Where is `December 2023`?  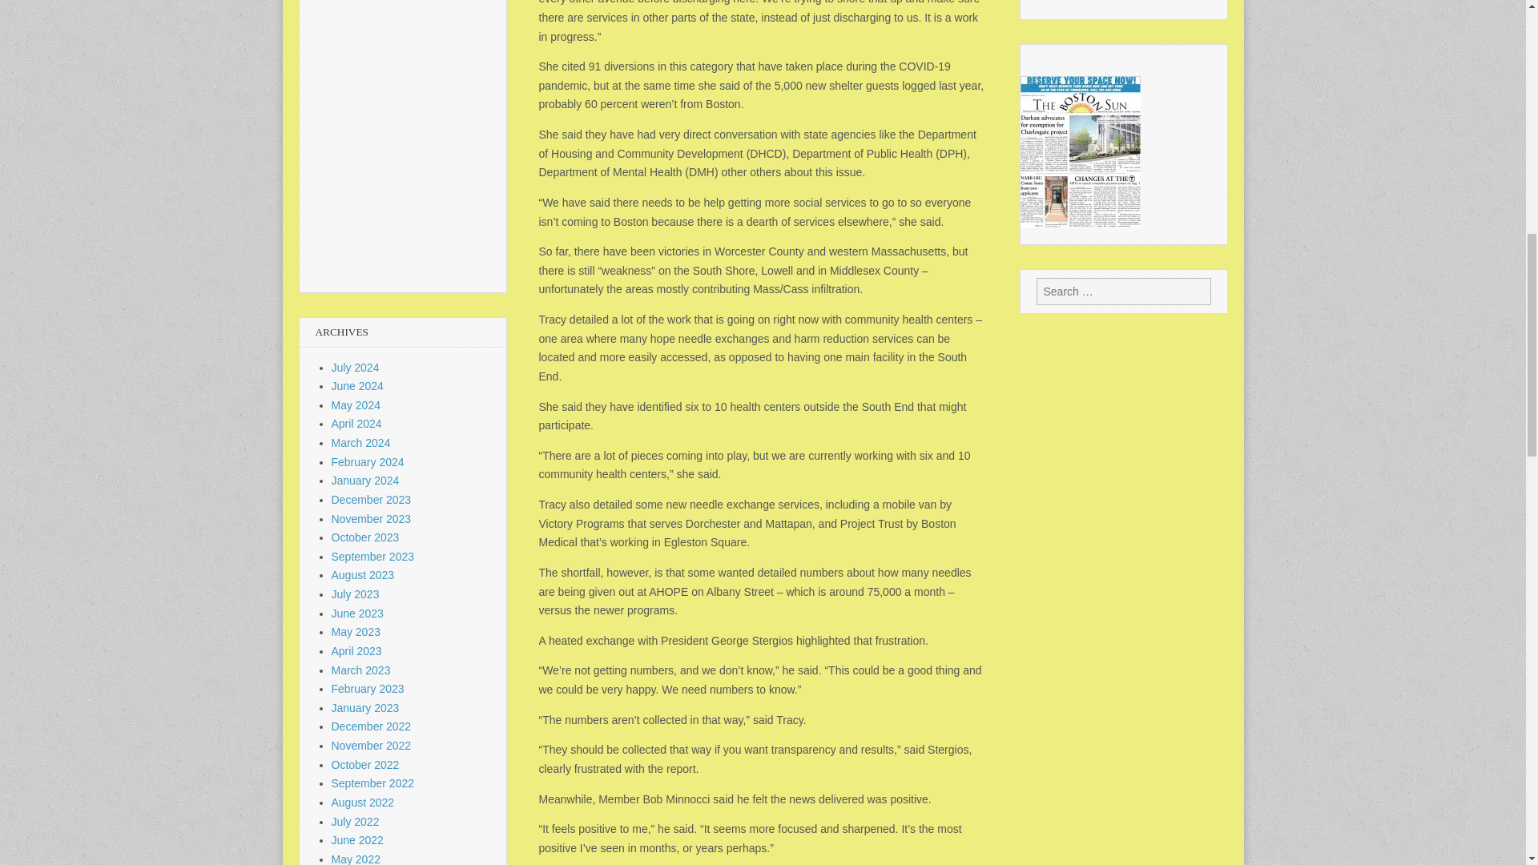 December 2023 is located at coordinates (372, 499).